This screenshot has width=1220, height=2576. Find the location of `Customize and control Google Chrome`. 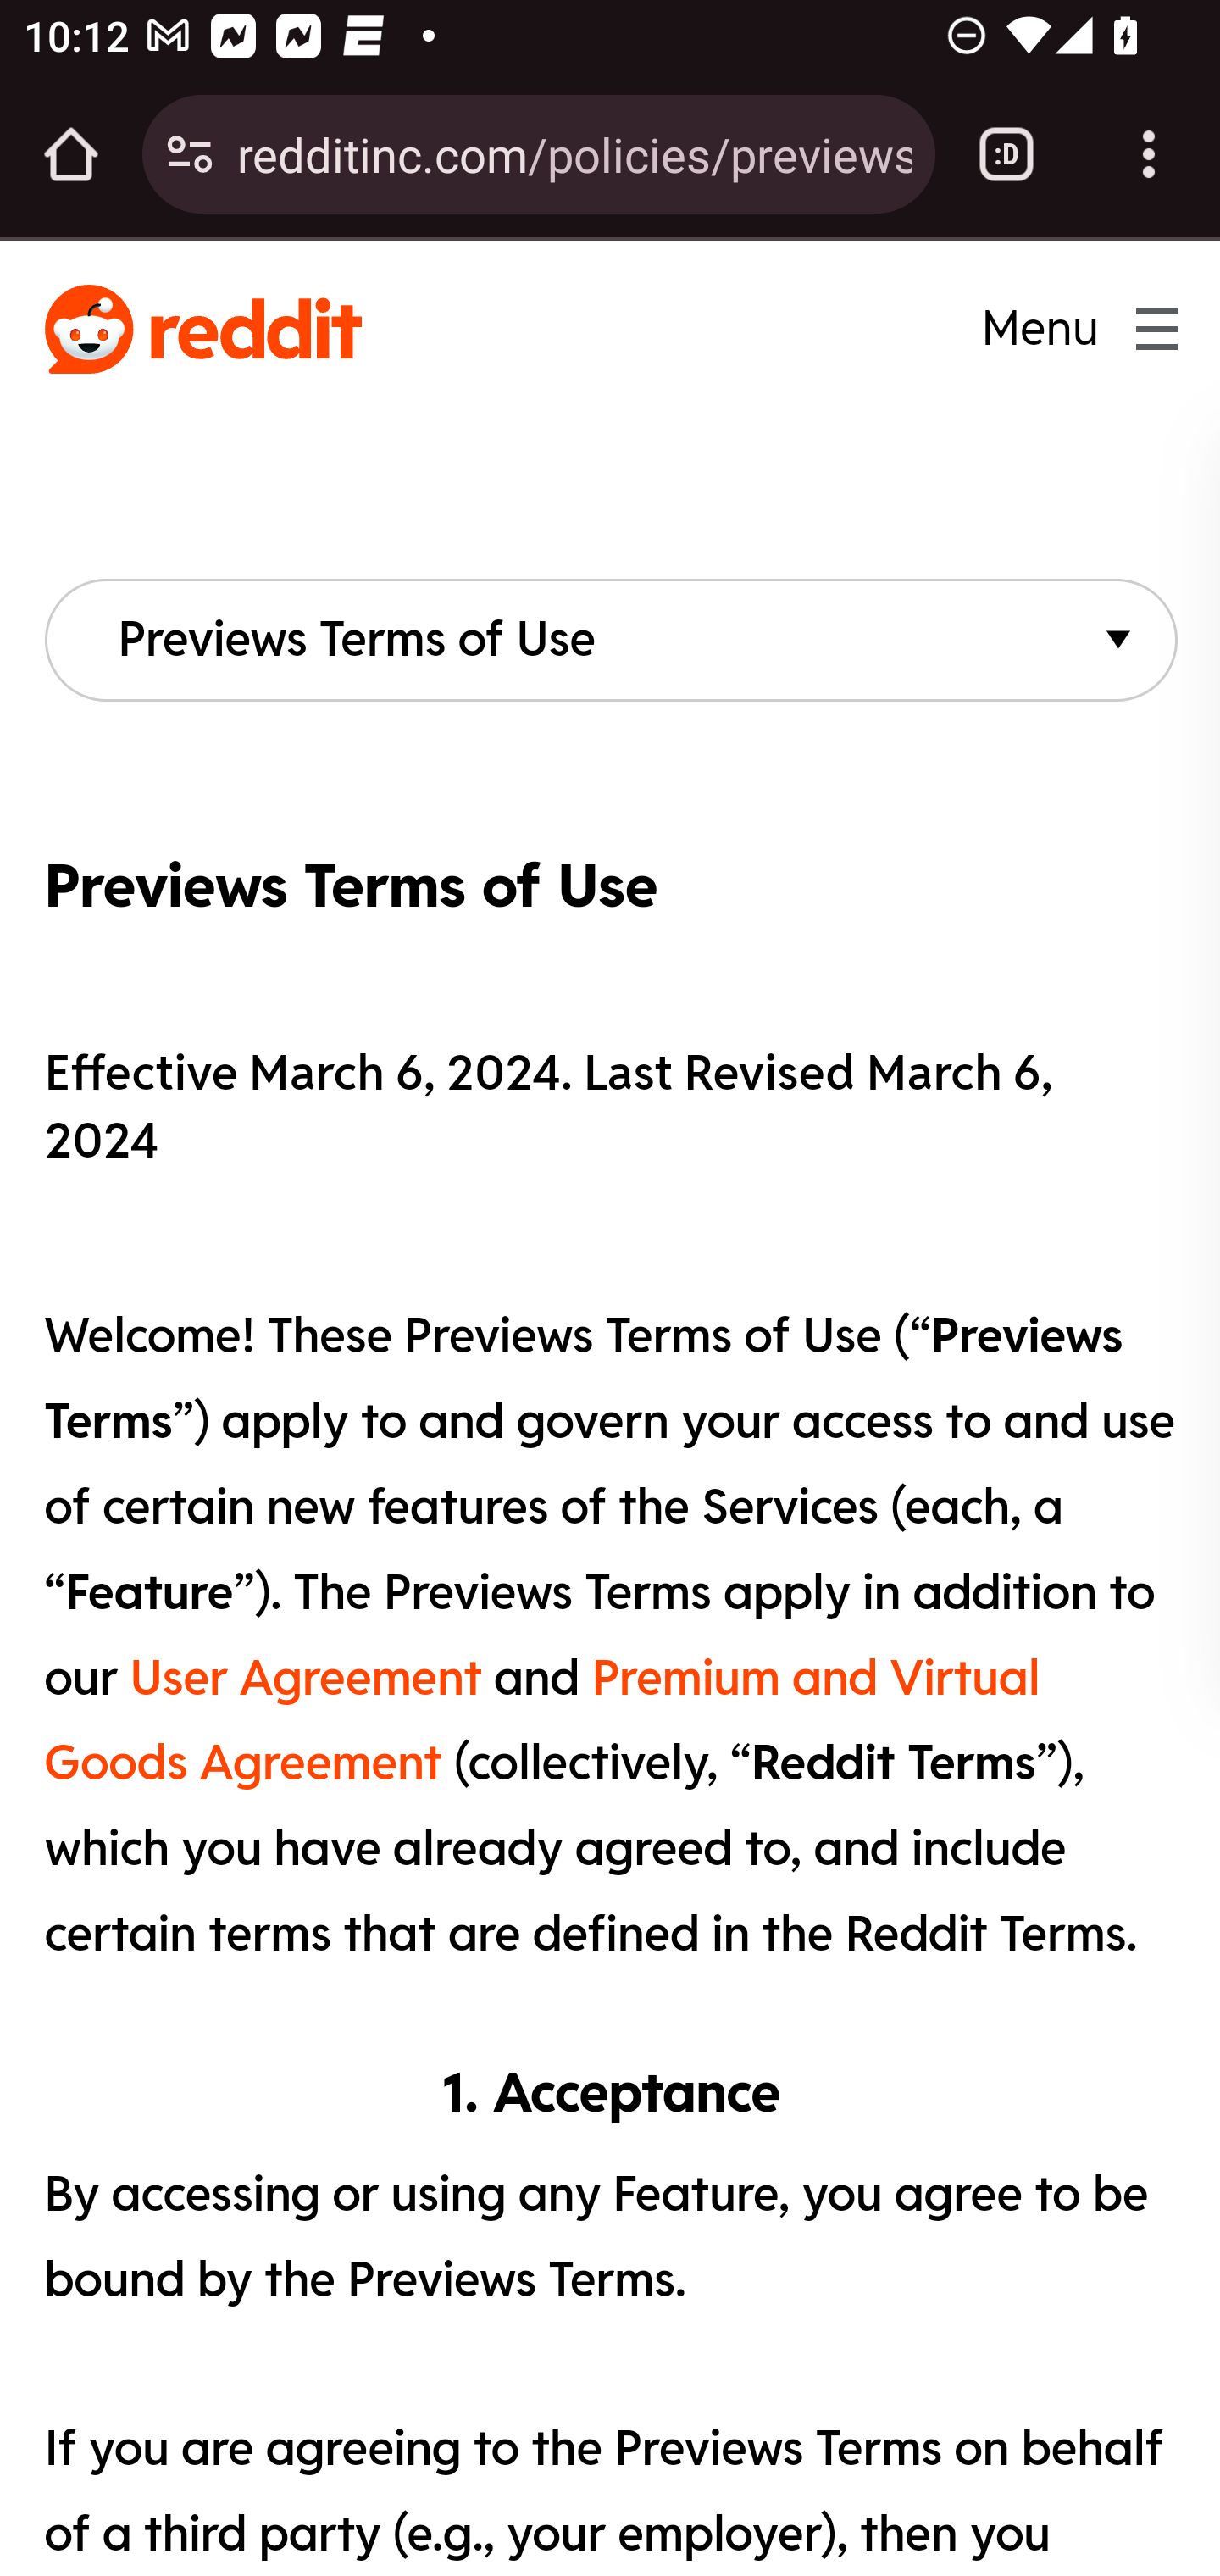

Customize and control Google Chrome is located at coordinates (1149, 154).